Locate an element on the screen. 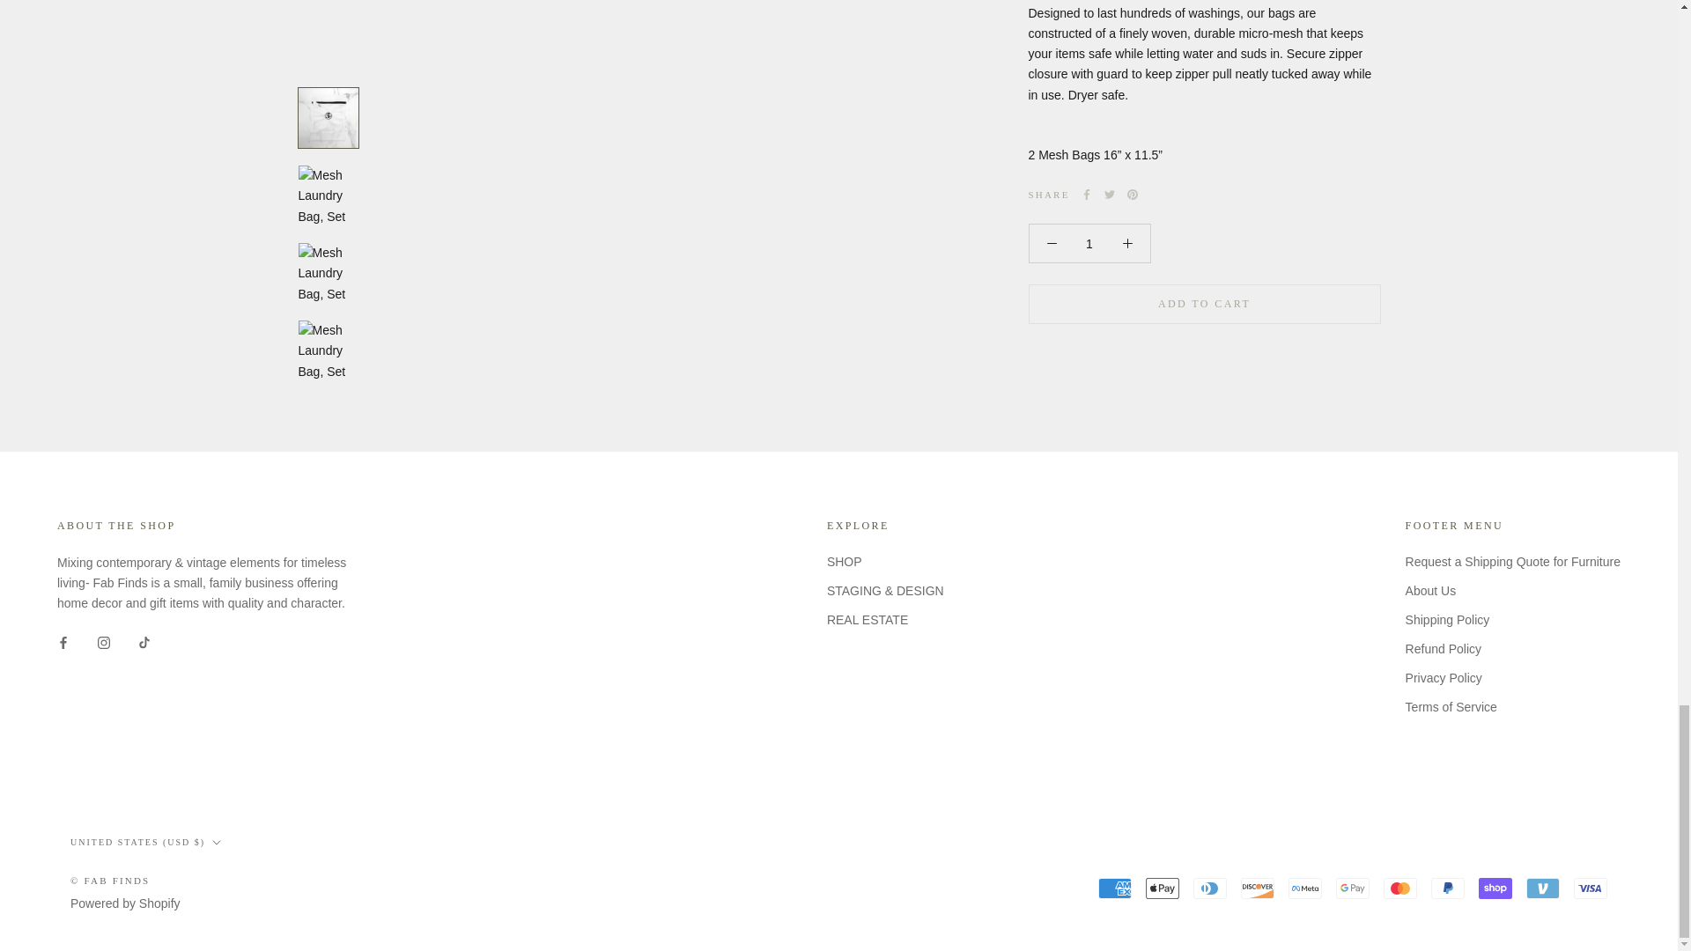  Google Pay is located at coordinates (1353, 888).